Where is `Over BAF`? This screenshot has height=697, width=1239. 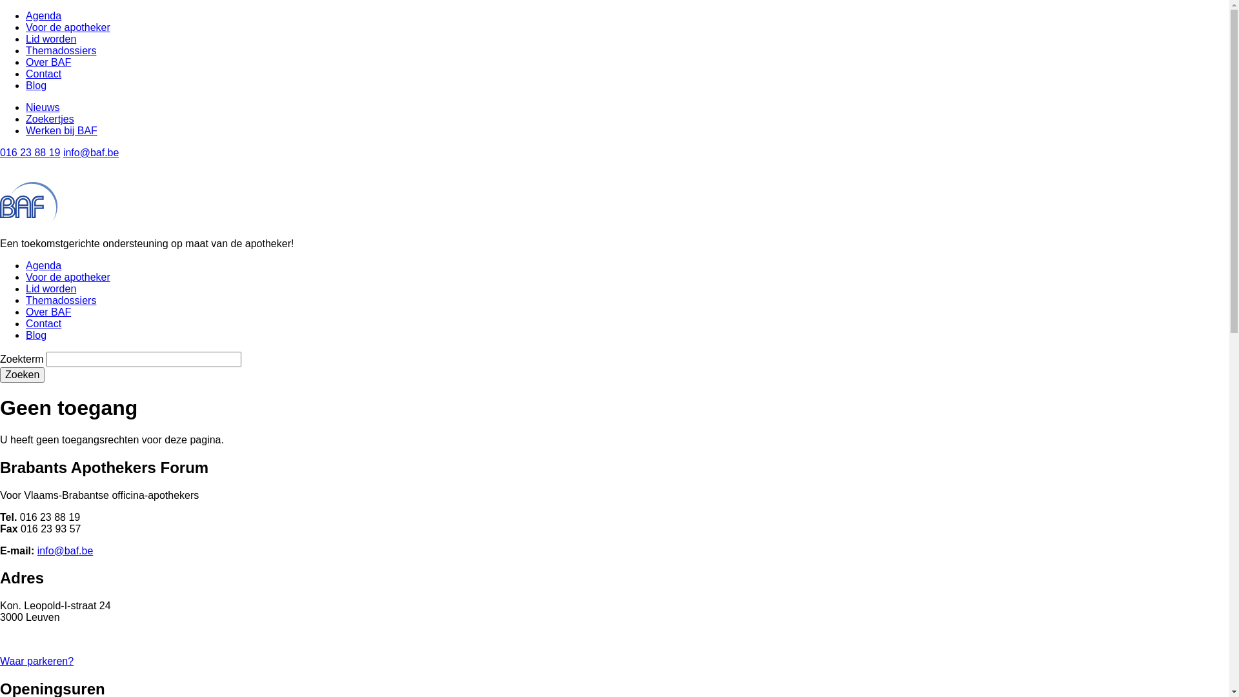
Over BAF is located at coordinates (48, 62).